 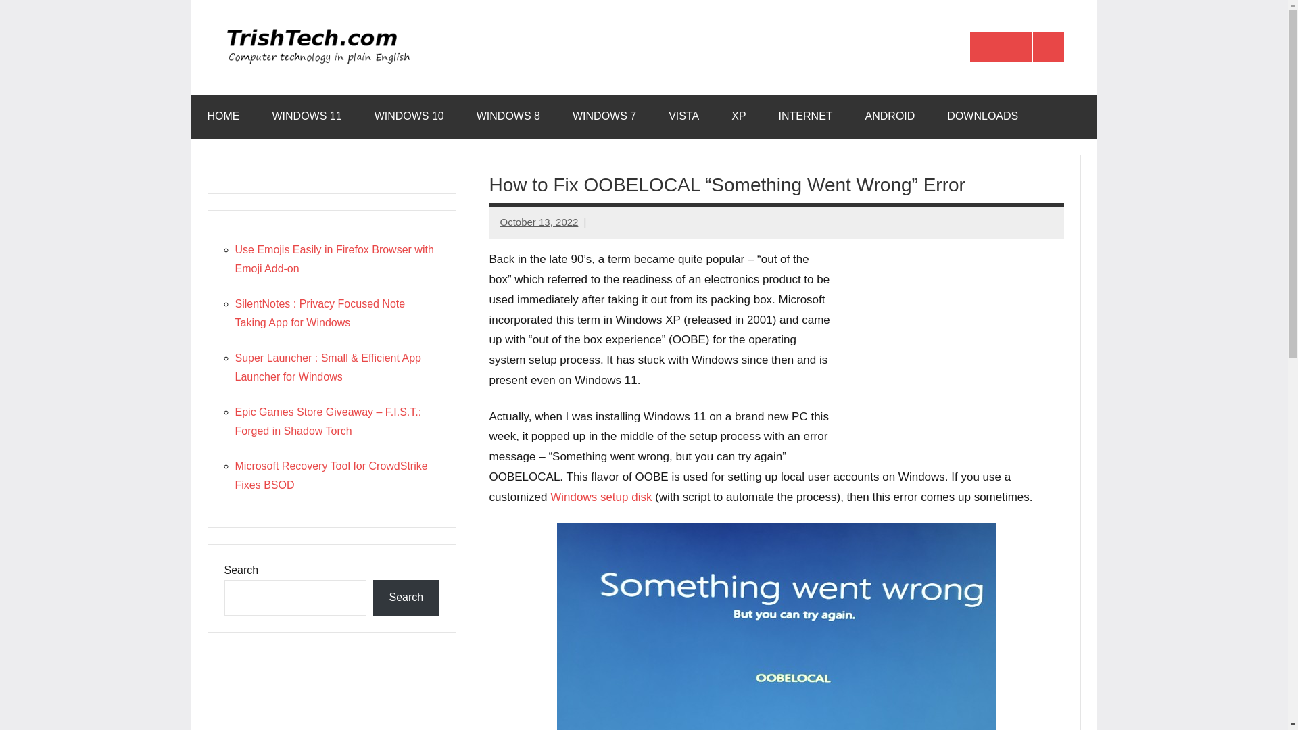 I want to click on Use Emojis Easily in Firefox Browser with Emoji Add-on, so click(x=334, y=259).